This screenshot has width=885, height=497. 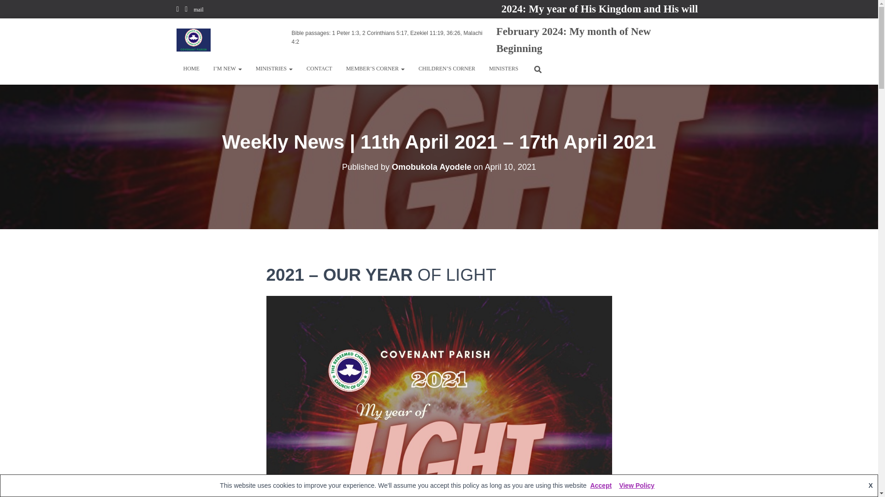 What do you see at coordinates (191, 68) in the screenshot?
I see `HOME` at bounding box center [191, 68].